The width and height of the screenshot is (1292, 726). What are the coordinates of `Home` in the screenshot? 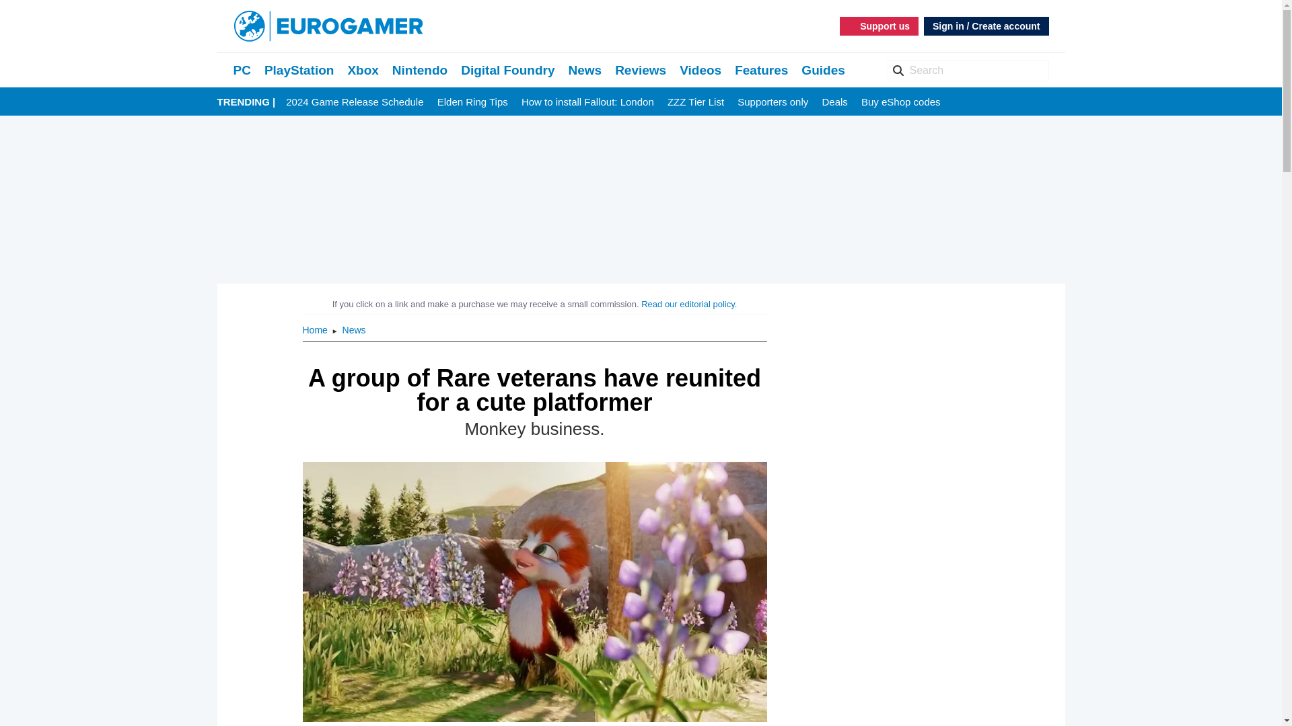 It's located at (316, 329).